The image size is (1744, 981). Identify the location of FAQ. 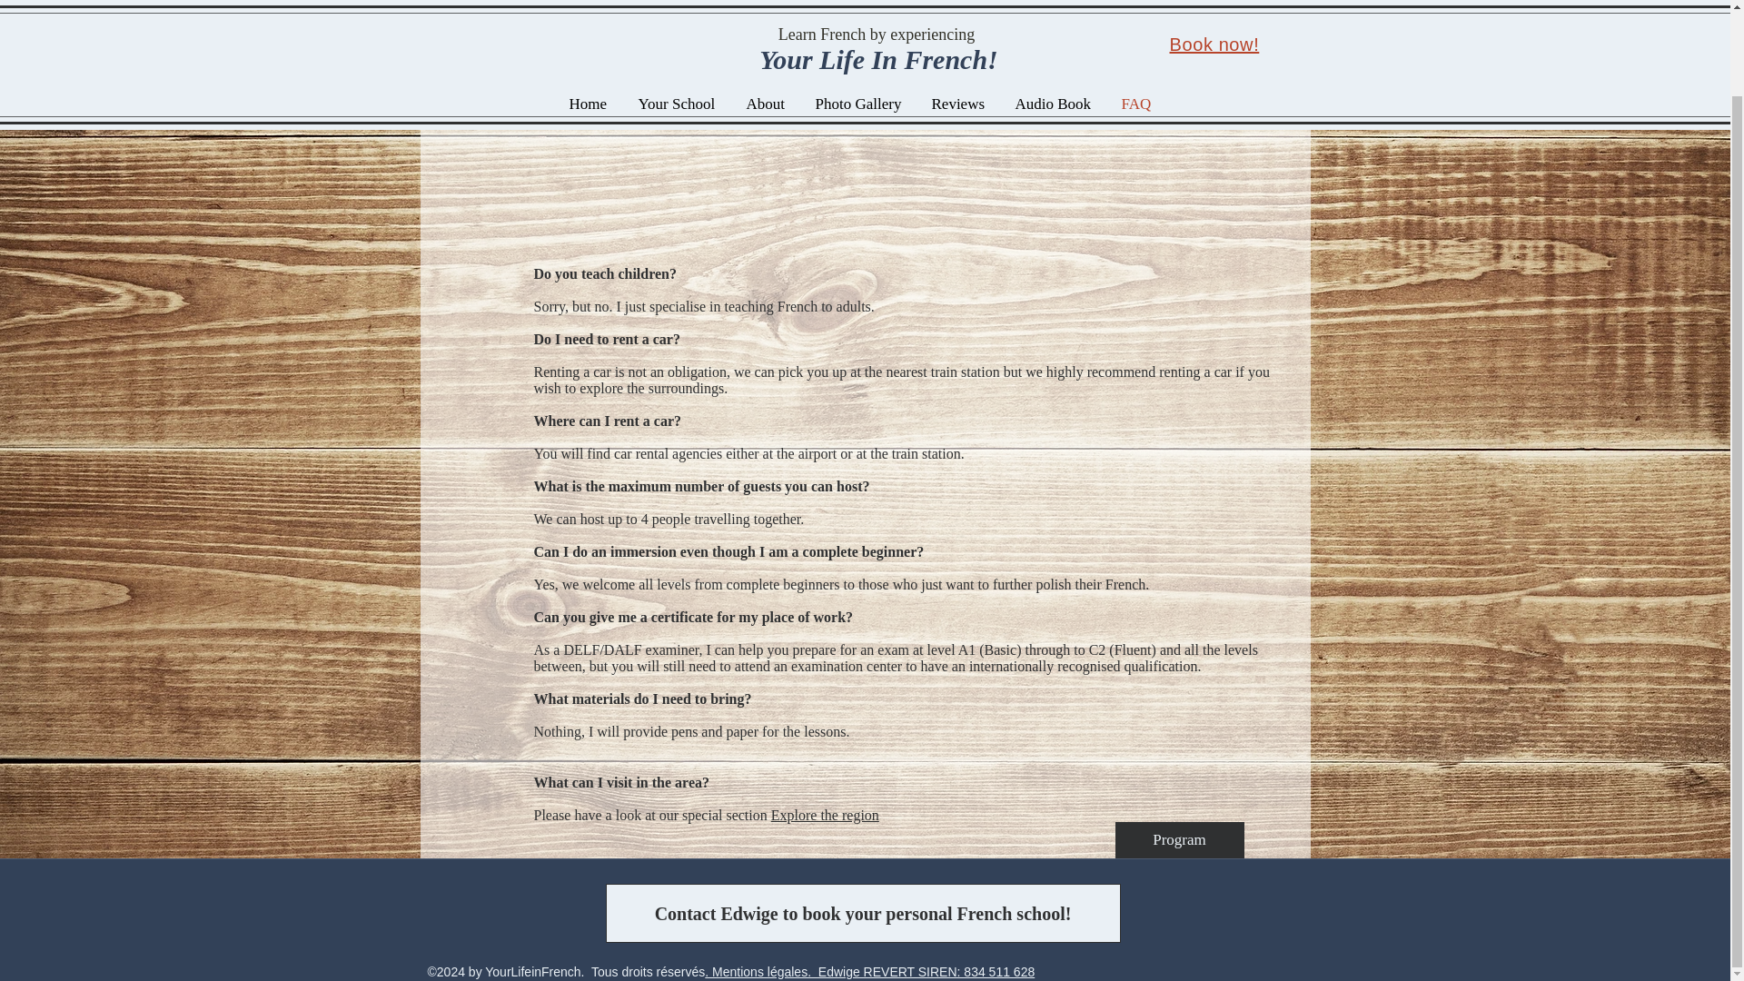
(1137, 13).